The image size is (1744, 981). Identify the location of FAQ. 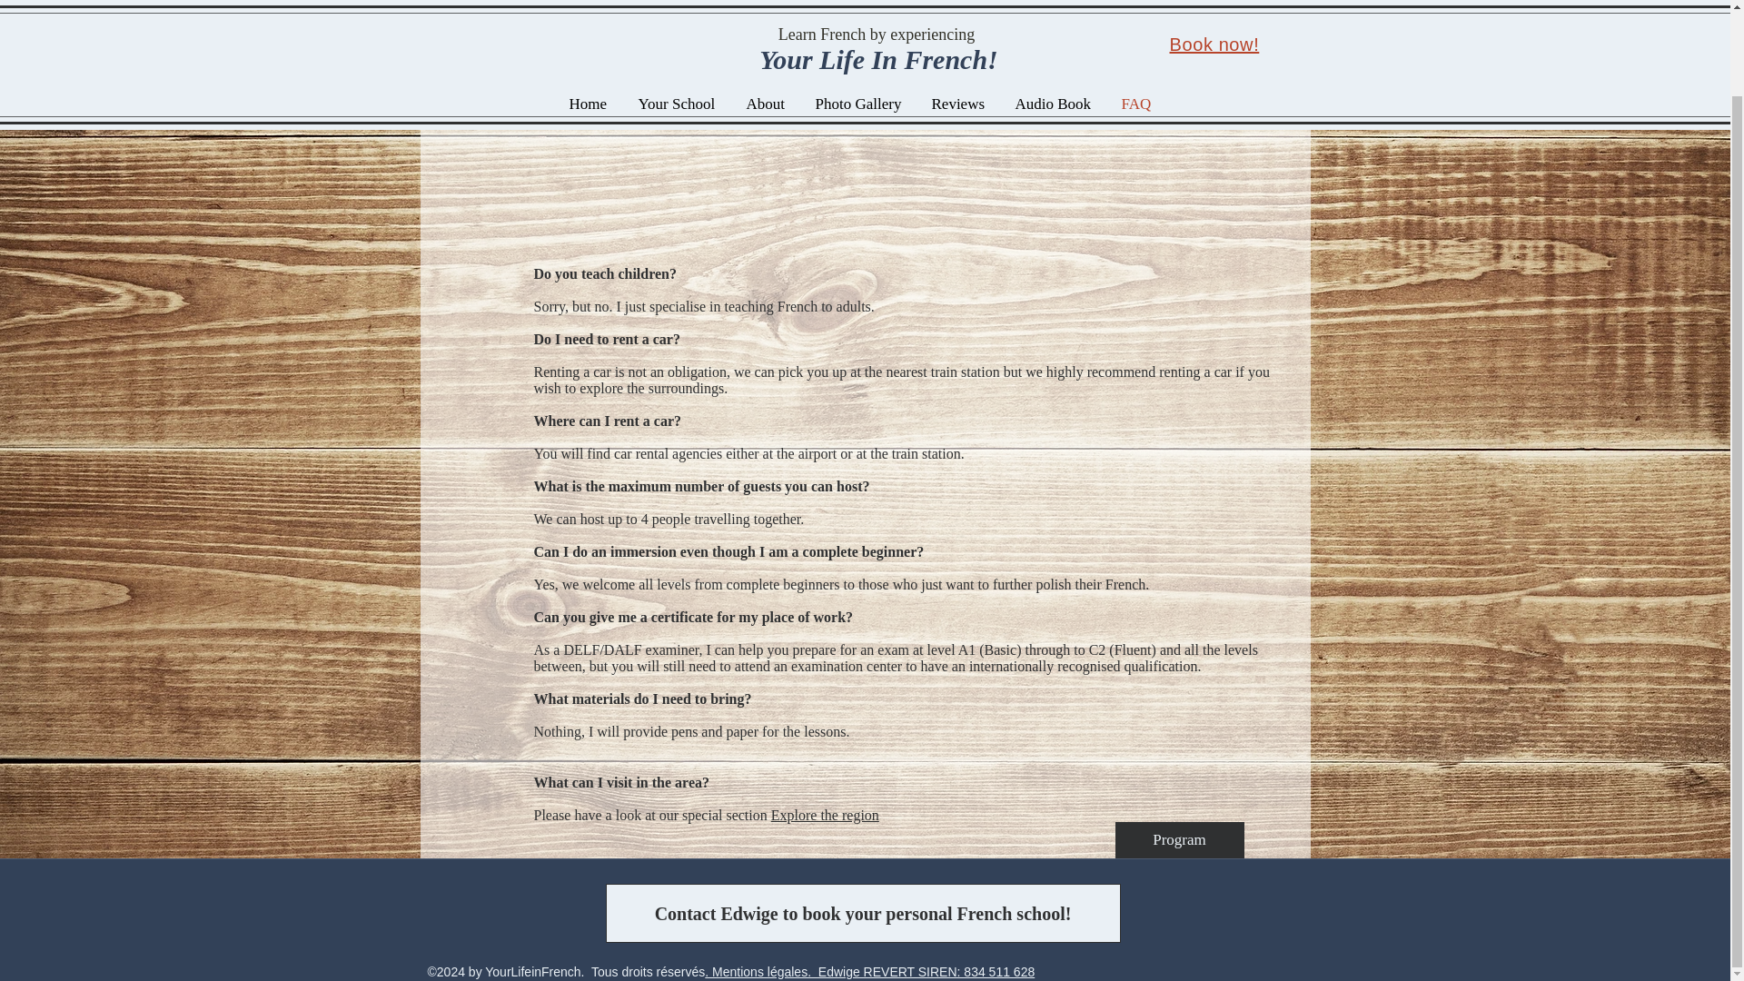
(1137, 13).